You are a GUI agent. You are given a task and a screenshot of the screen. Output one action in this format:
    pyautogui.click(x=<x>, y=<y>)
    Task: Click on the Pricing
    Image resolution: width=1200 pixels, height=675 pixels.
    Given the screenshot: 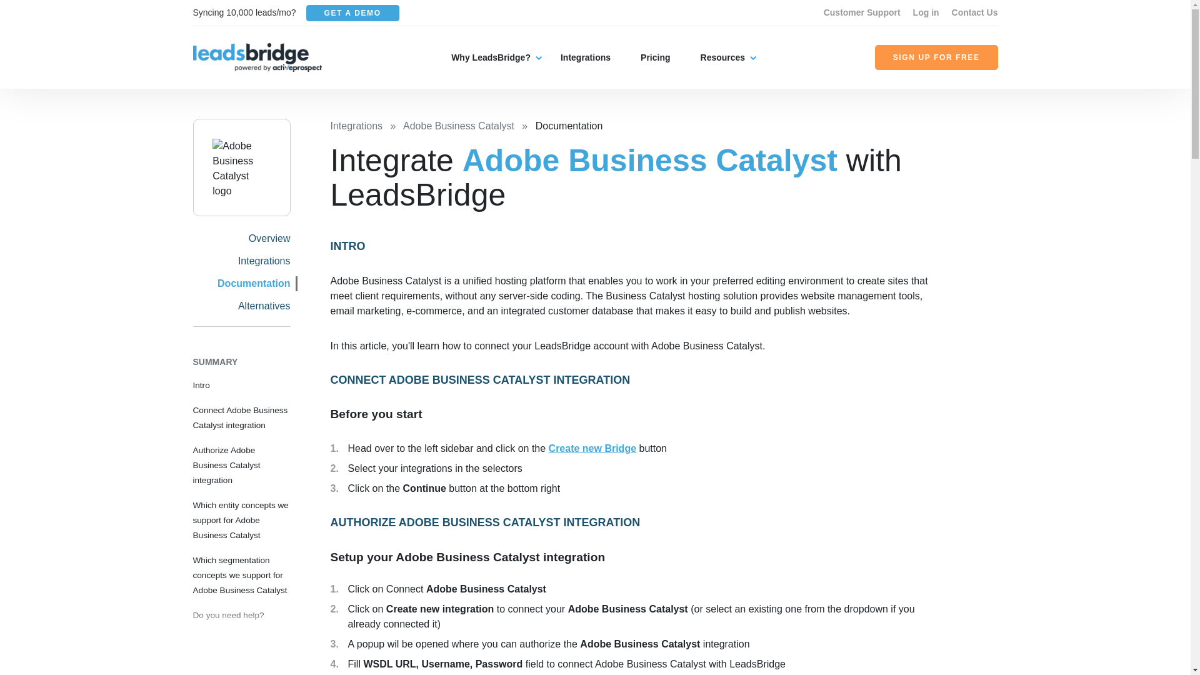 What is the action you would take?
    pyautogui.click(x=655, y=57)
    